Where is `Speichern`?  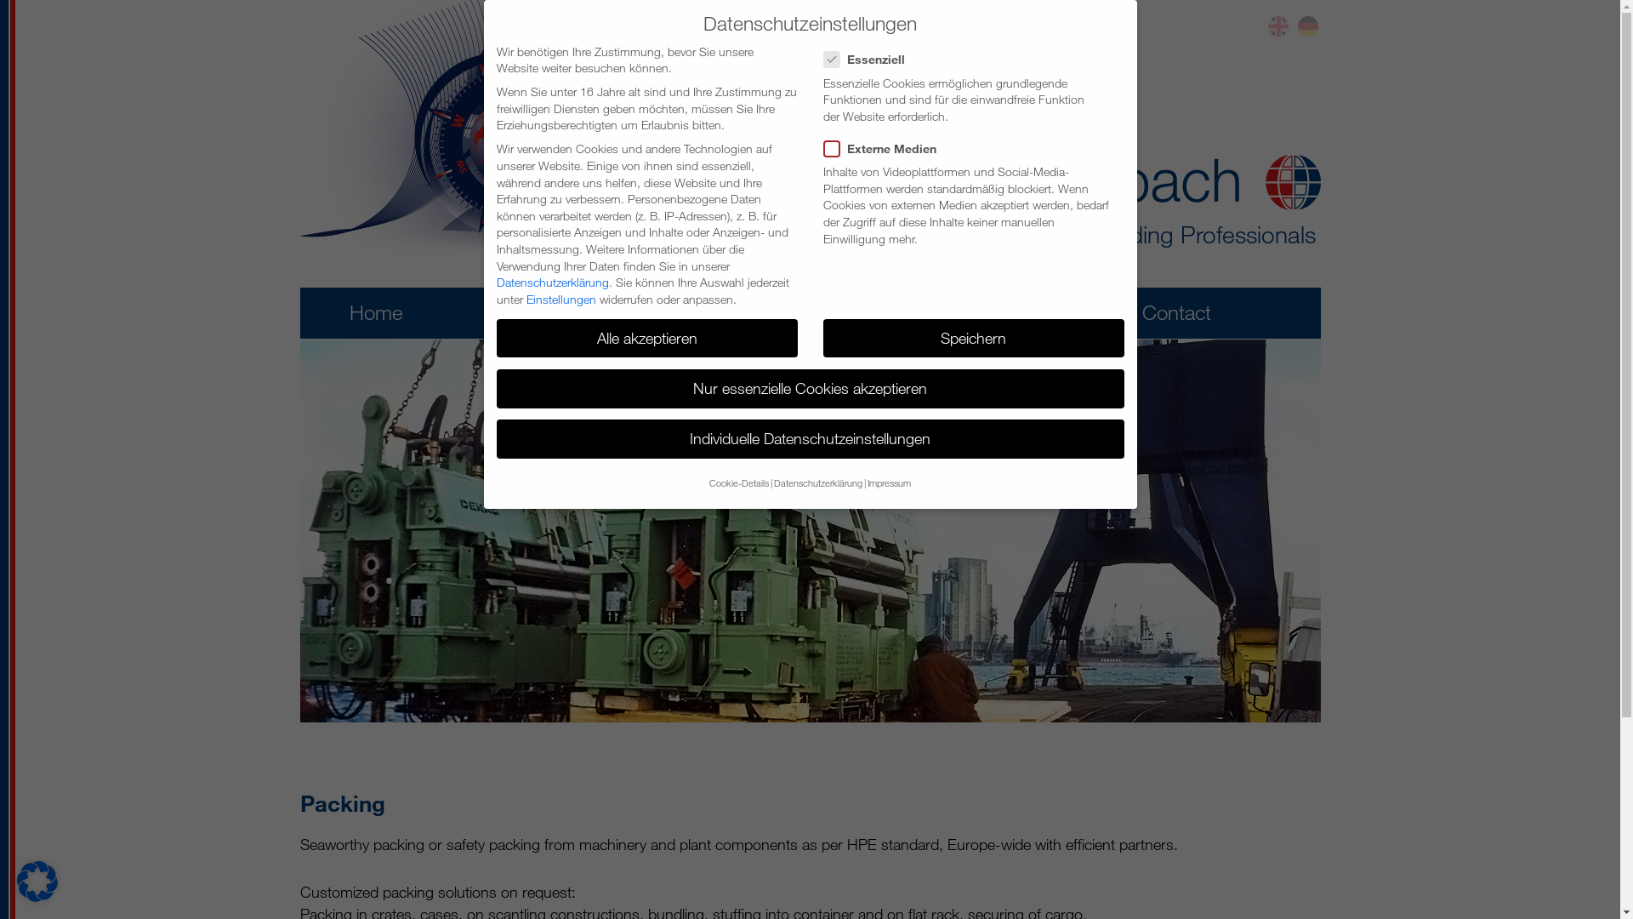 Speichern is located at coordinates (974, 339).